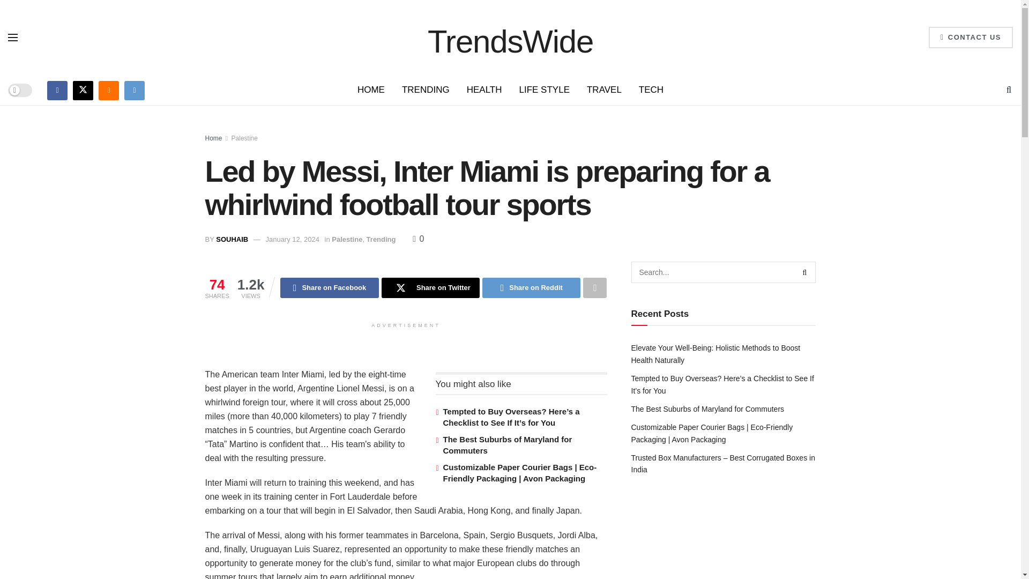 The width and height of the screenshot is (1029, 579). What do you see at coordinates (381, 239) in the screenshot?
I see `Trending` at bounding box center [381, 239].